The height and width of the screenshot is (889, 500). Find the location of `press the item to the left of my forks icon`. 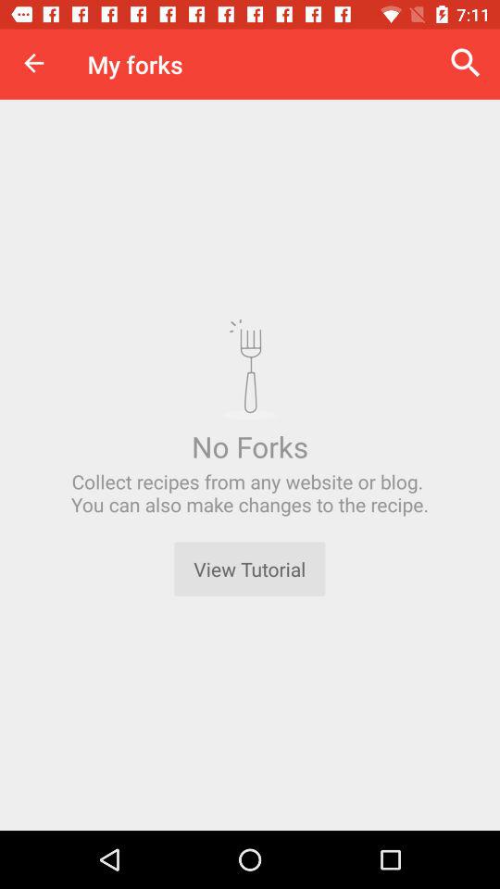

press the item to the left of my forks icon is located at coordinates (33, 63).